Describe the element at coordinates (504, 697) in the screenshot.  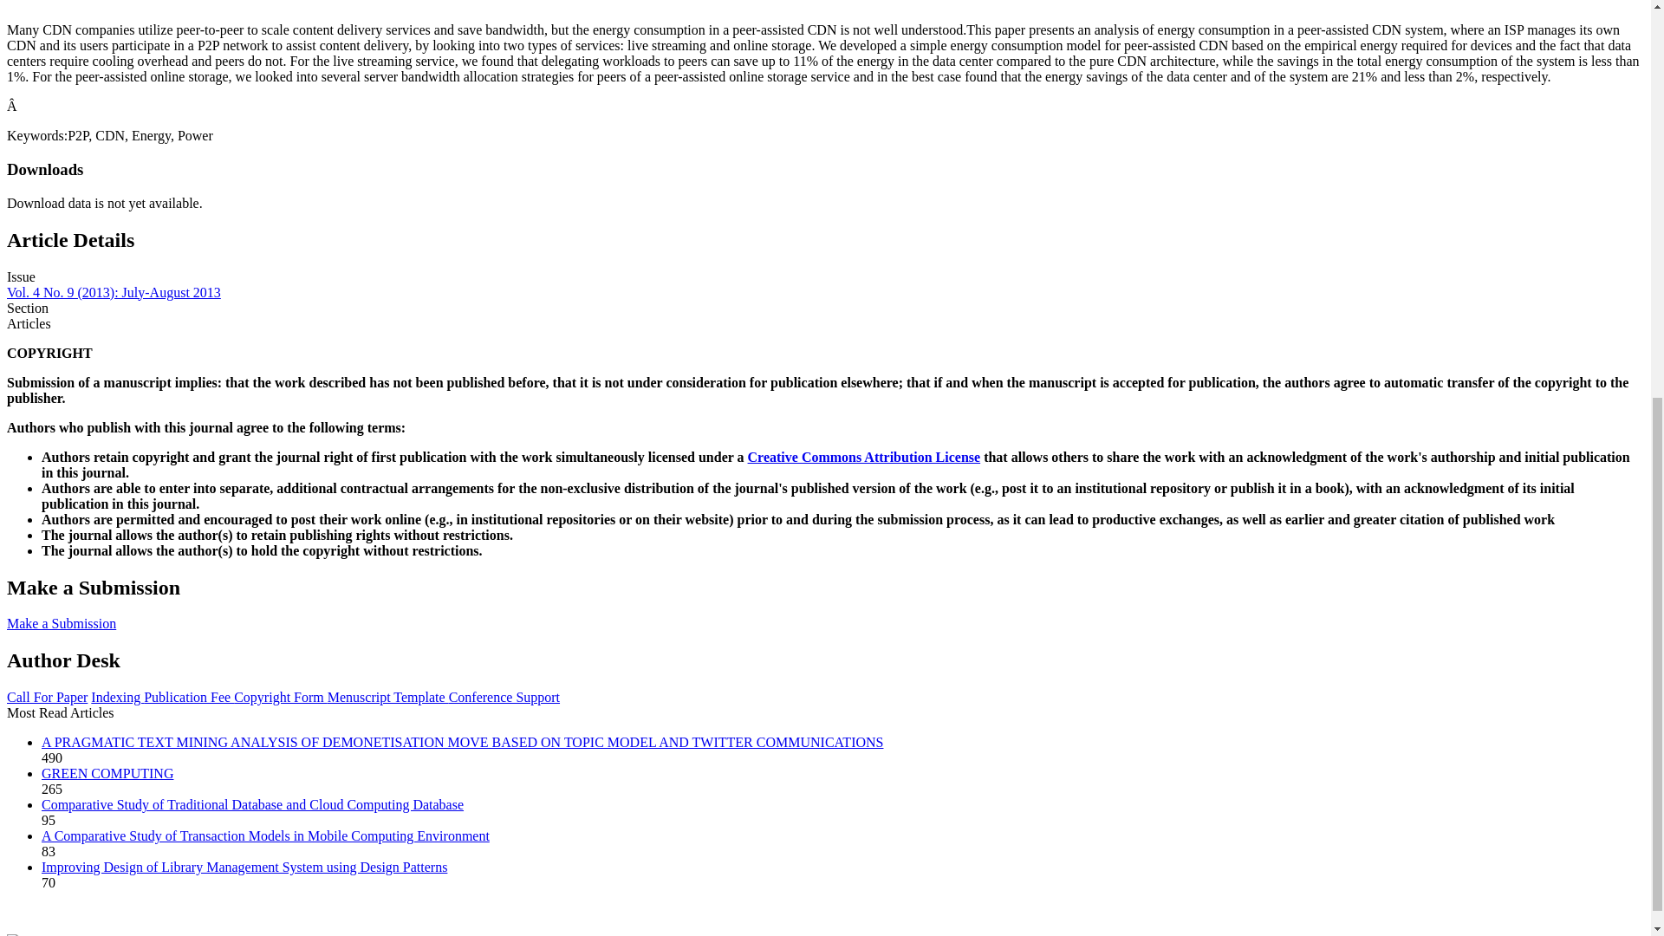
I see `Conference Support` at that location.